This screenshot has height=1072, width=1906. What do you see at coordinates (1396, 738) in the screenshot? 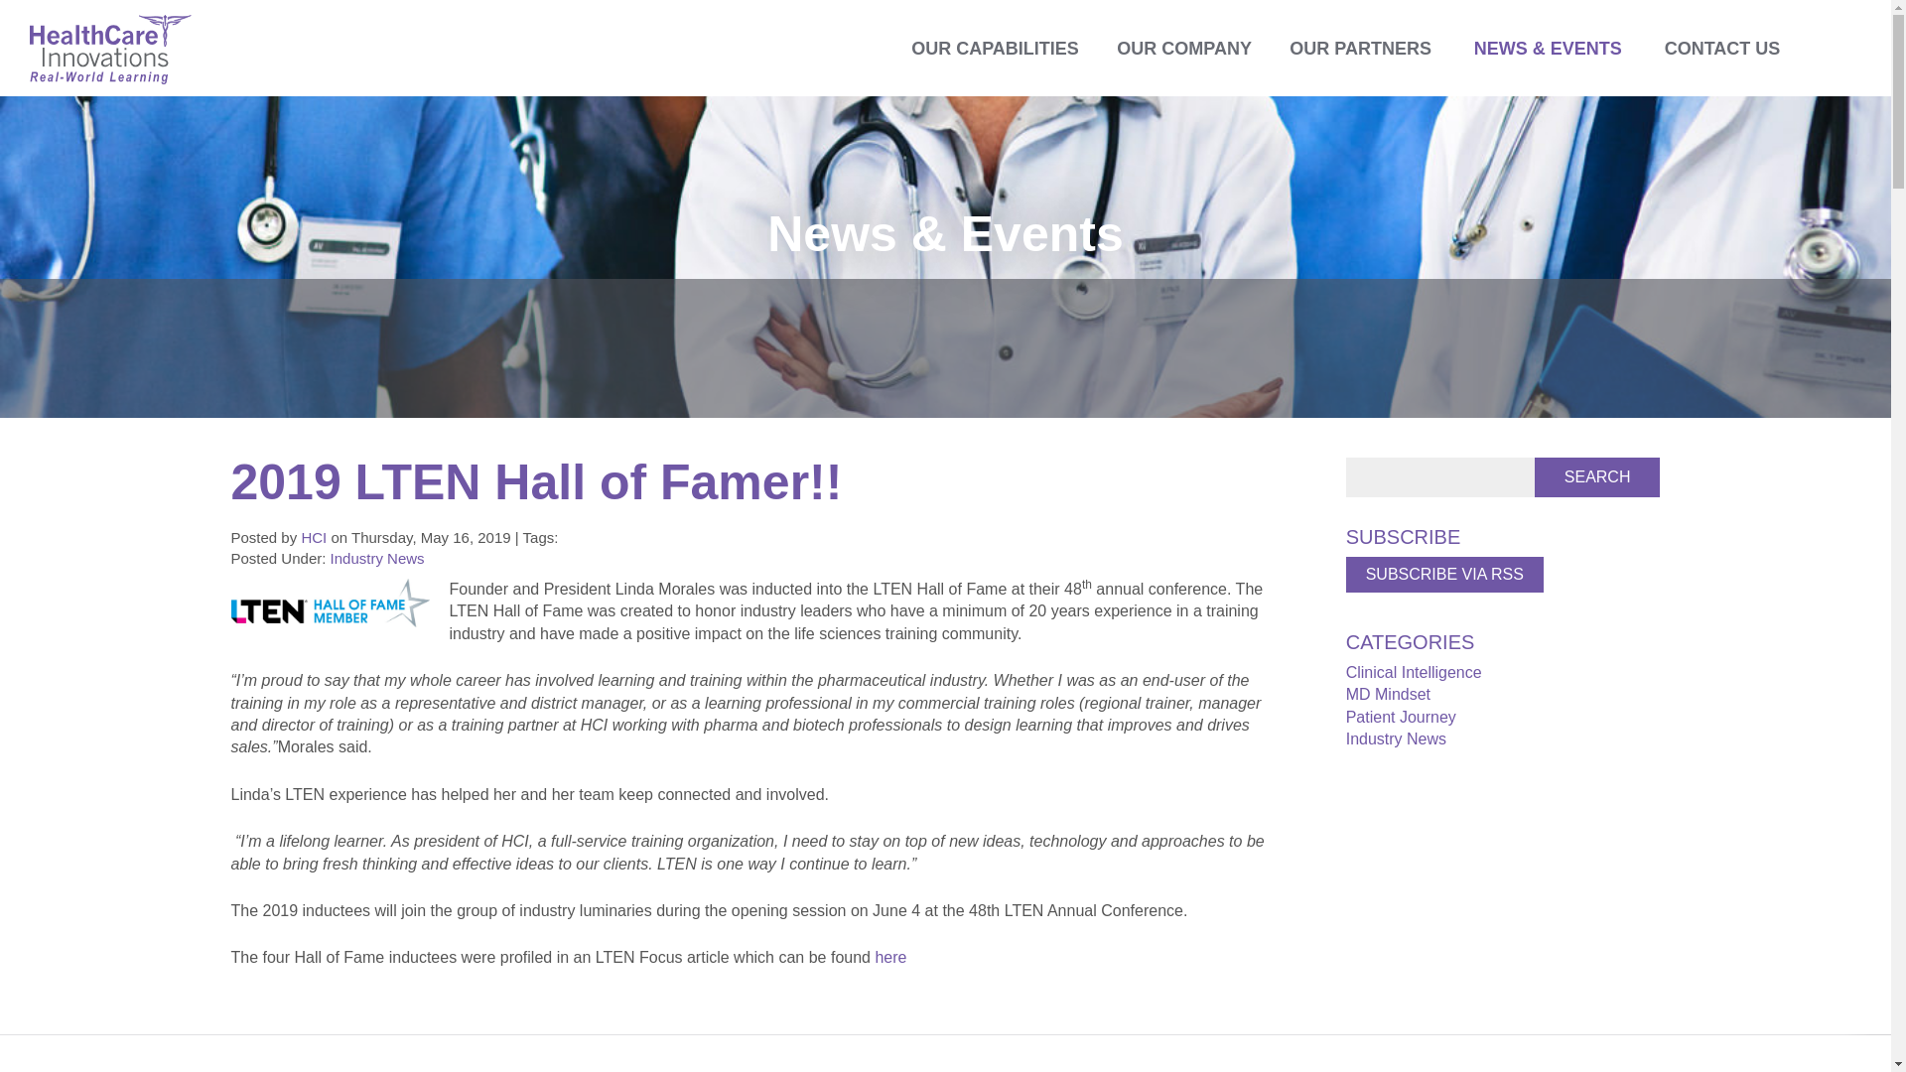
I see `Industry News` at bounding box center [1396, 738].